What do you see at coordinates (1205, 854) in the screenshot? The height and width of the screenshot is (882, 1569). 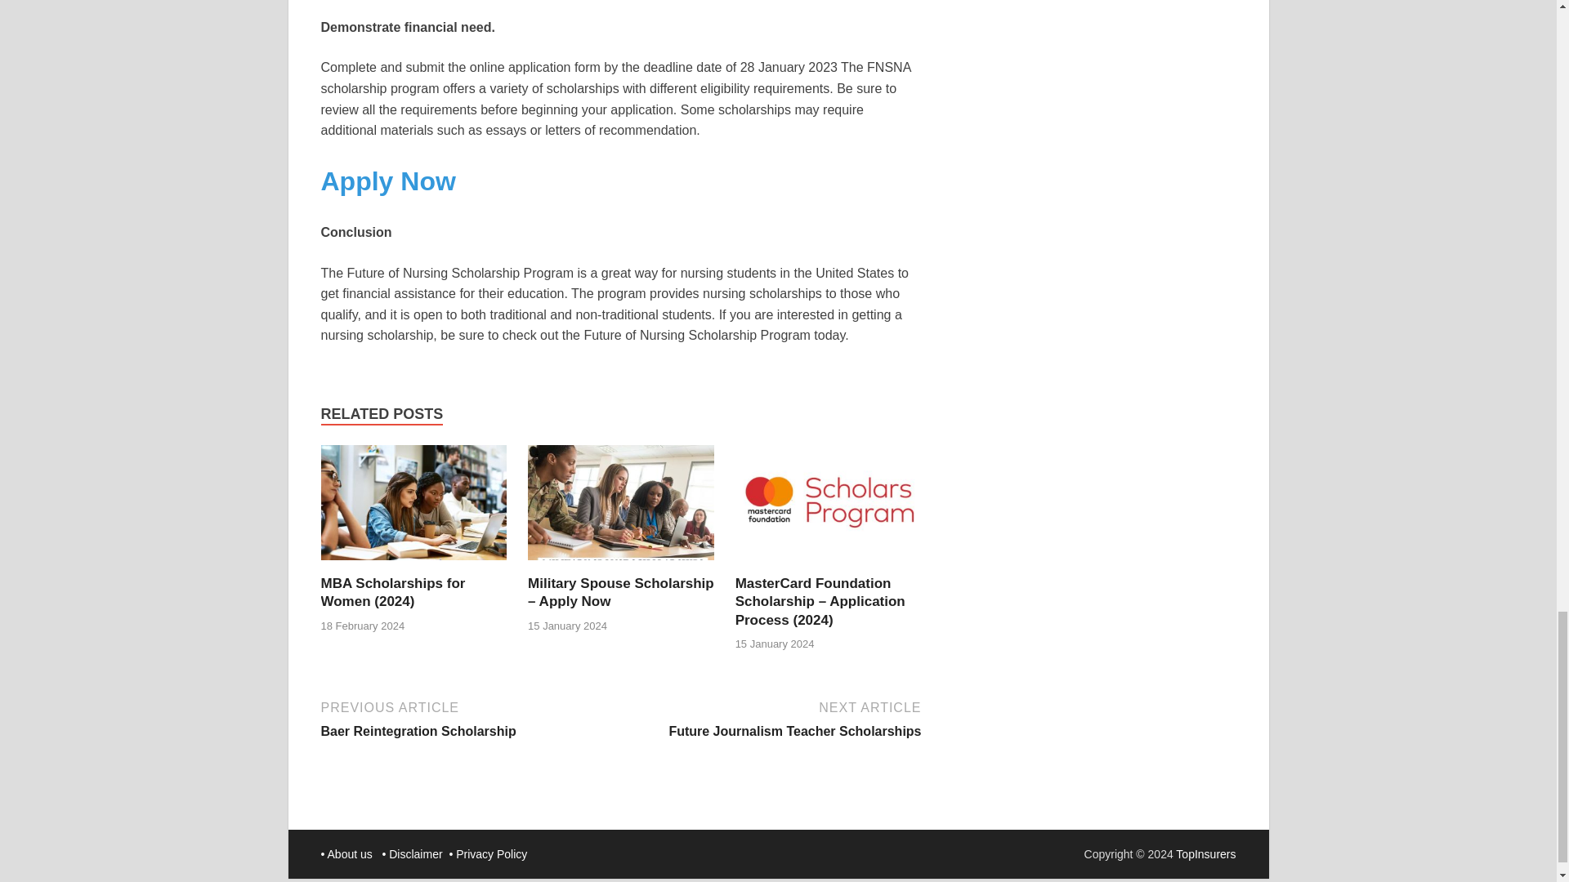 I see `TopInsurers` at bounding box center [1205, 854].